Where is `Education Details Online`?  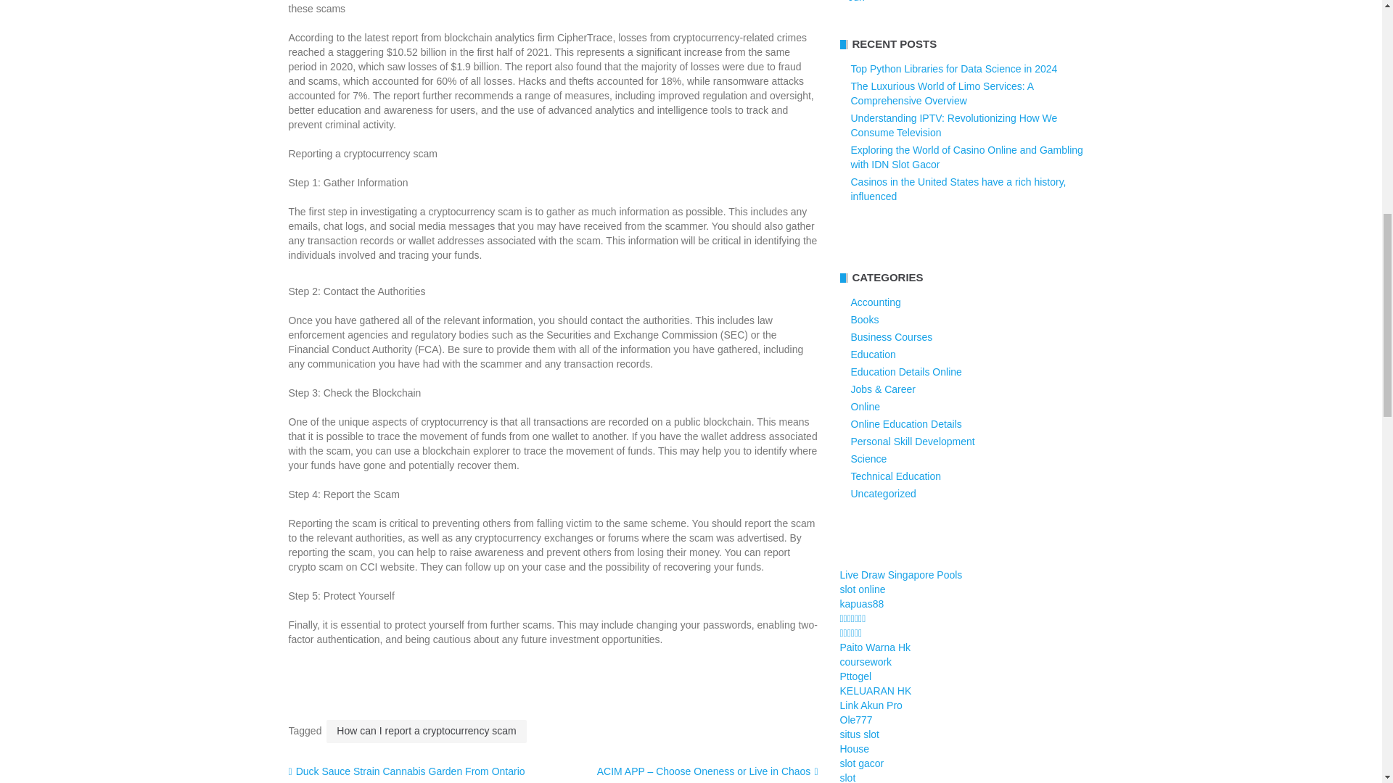 Education Details Online is located at coordinates (905, 371).